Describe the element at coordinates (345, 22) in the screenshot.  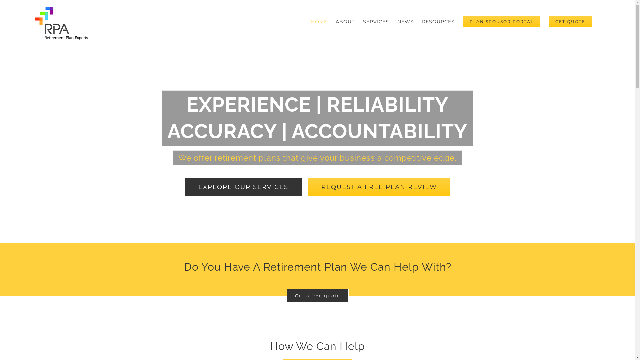
I see `ABOUT` at that location.